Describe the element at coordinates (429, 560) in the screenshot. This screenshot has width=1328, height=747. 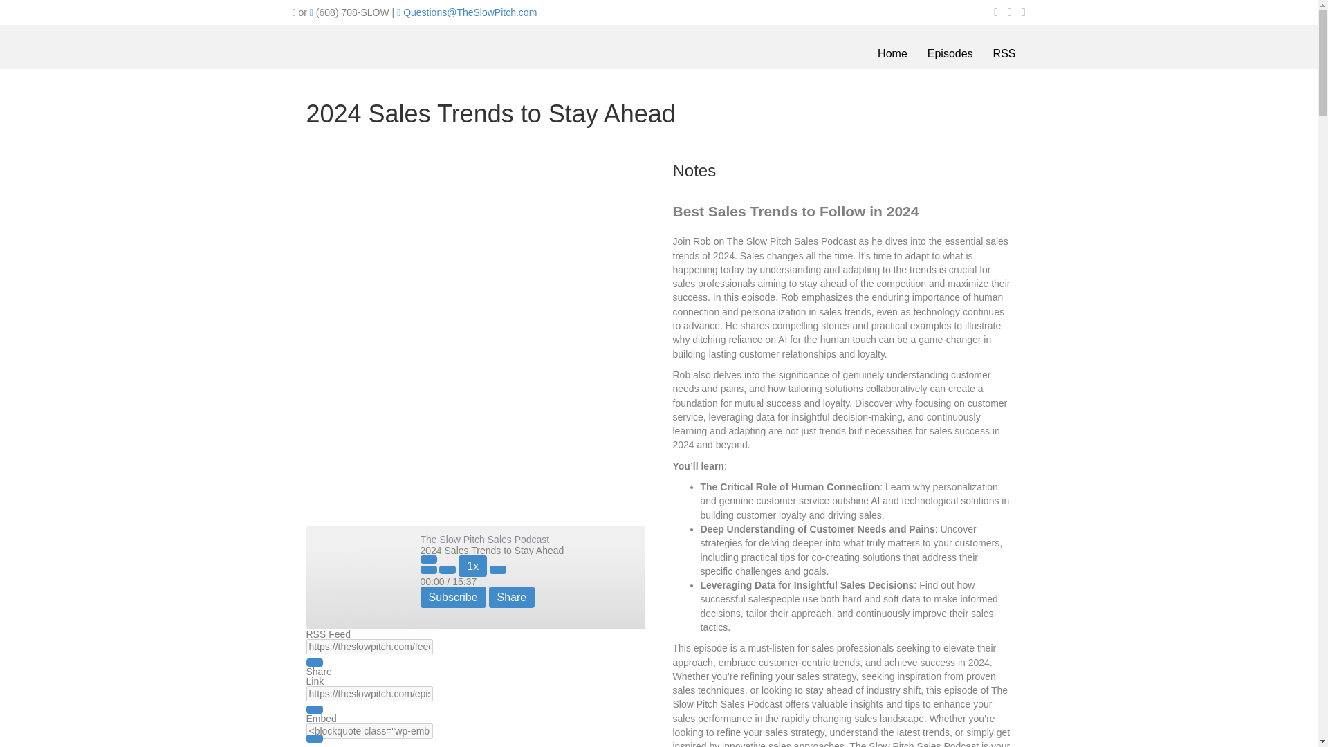
I see `Play Episode` at that location.